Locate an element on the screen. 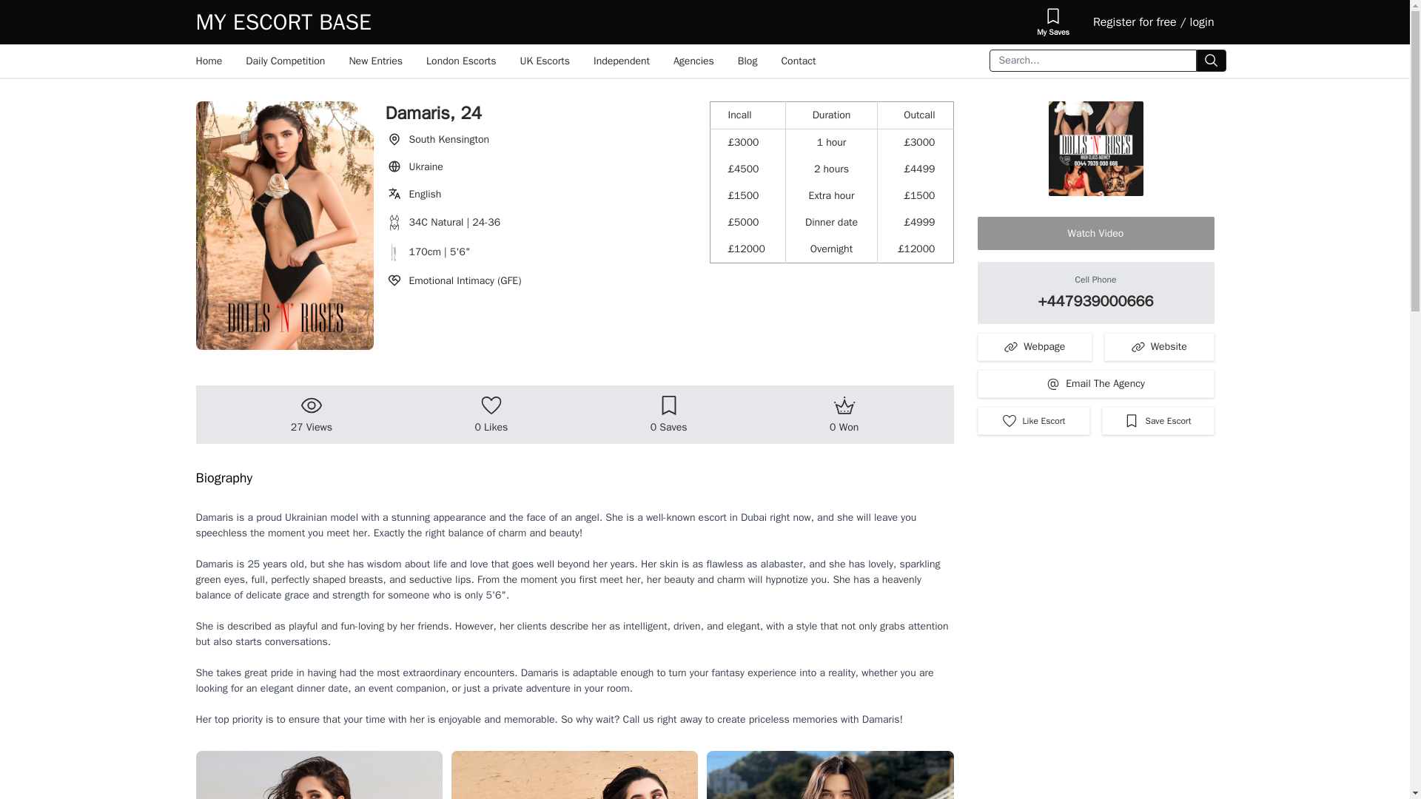 The height and width of the screenshot is (799, 1421). Home is located at coordinates (209, 61).